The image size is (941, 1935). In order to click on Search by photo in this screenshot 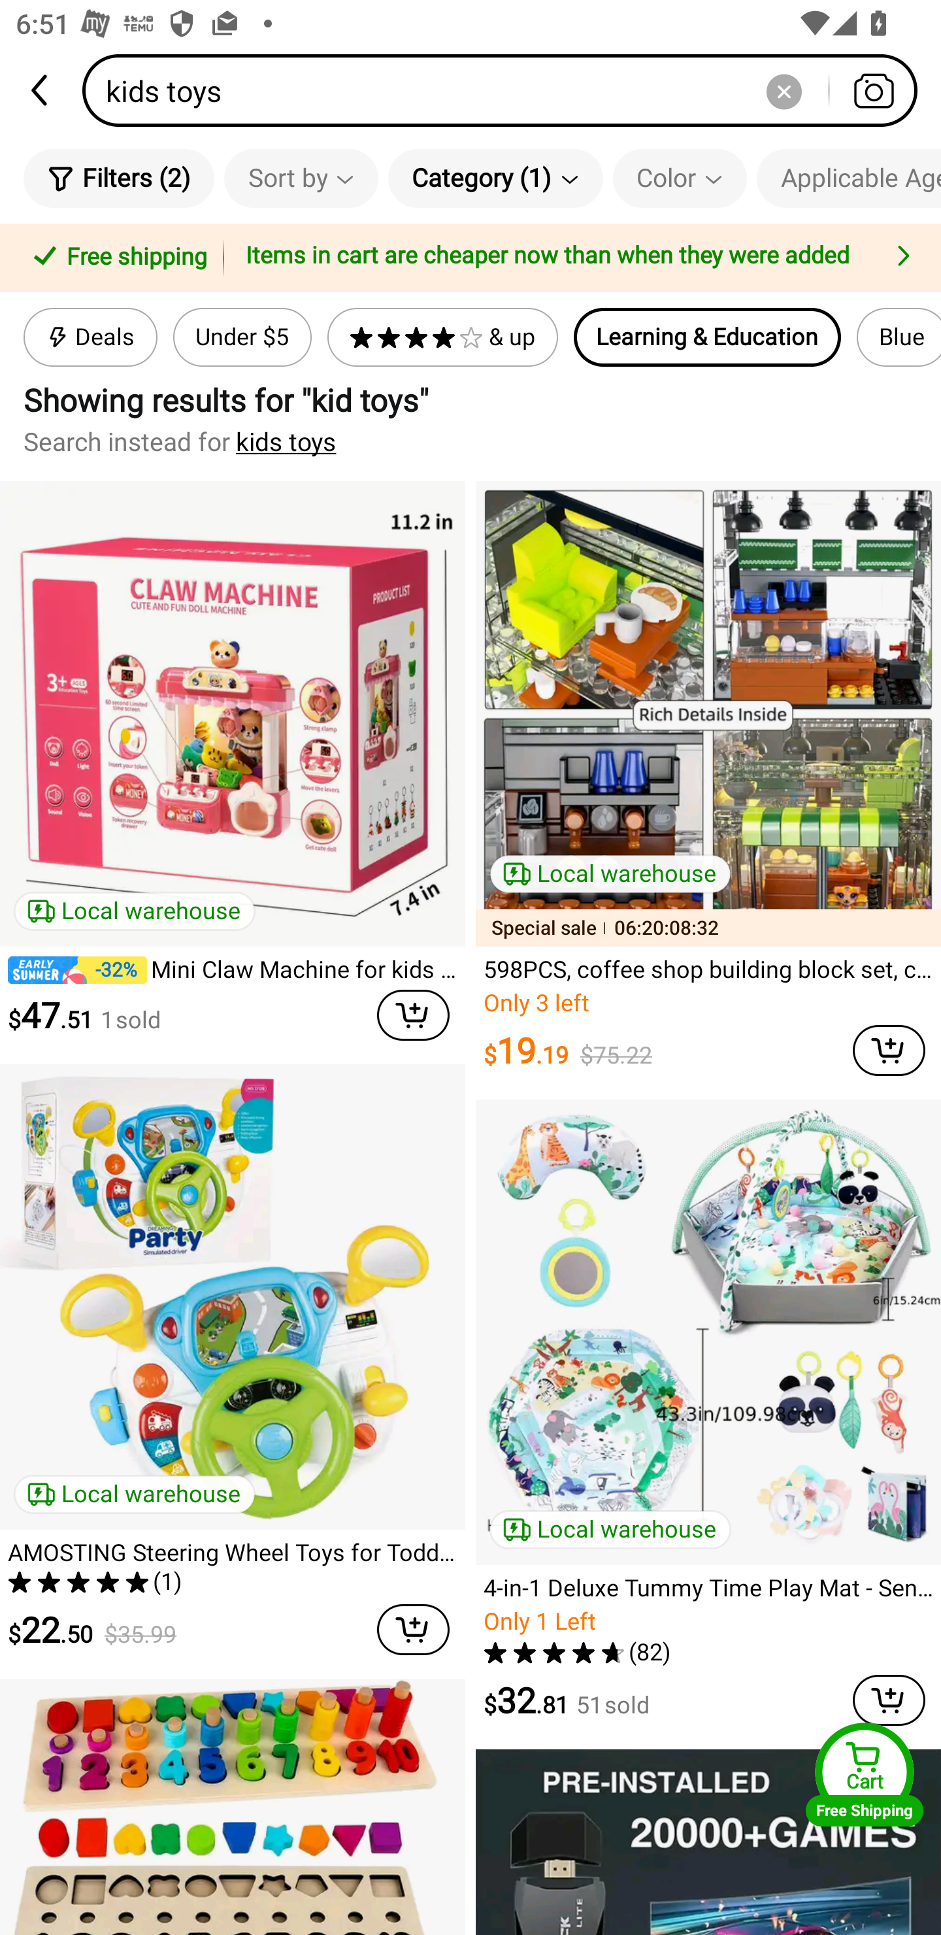, I will do `click(873, 90)`.